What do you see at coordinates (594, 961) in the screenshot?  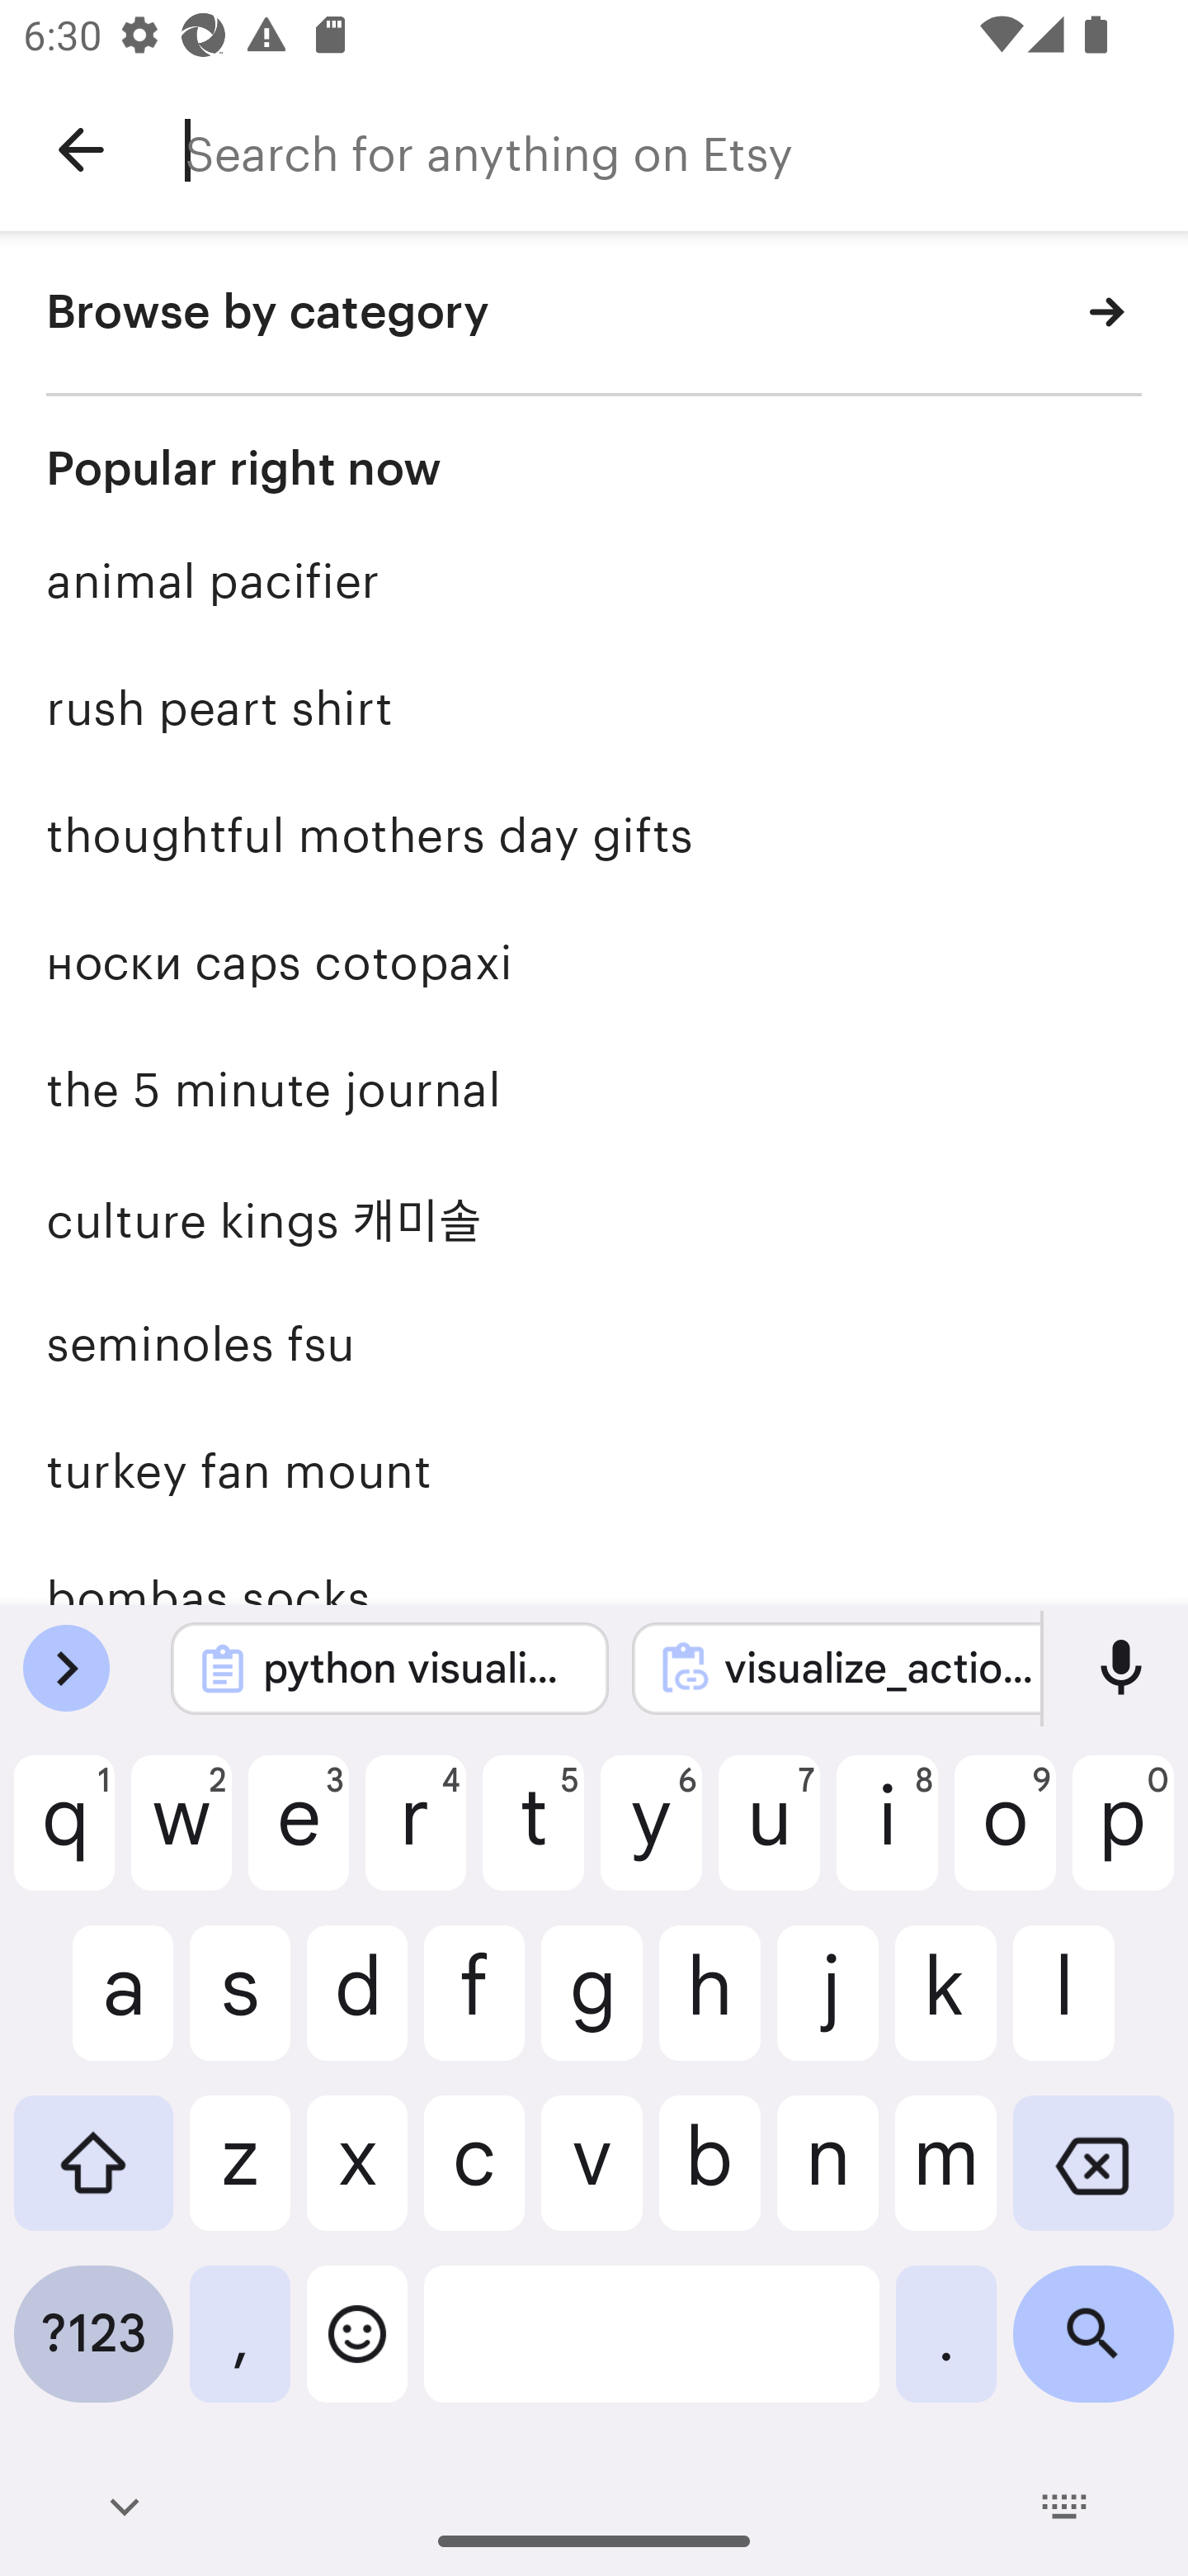 I see `носки caps cotopaxi` at bounding box center [594, 961].